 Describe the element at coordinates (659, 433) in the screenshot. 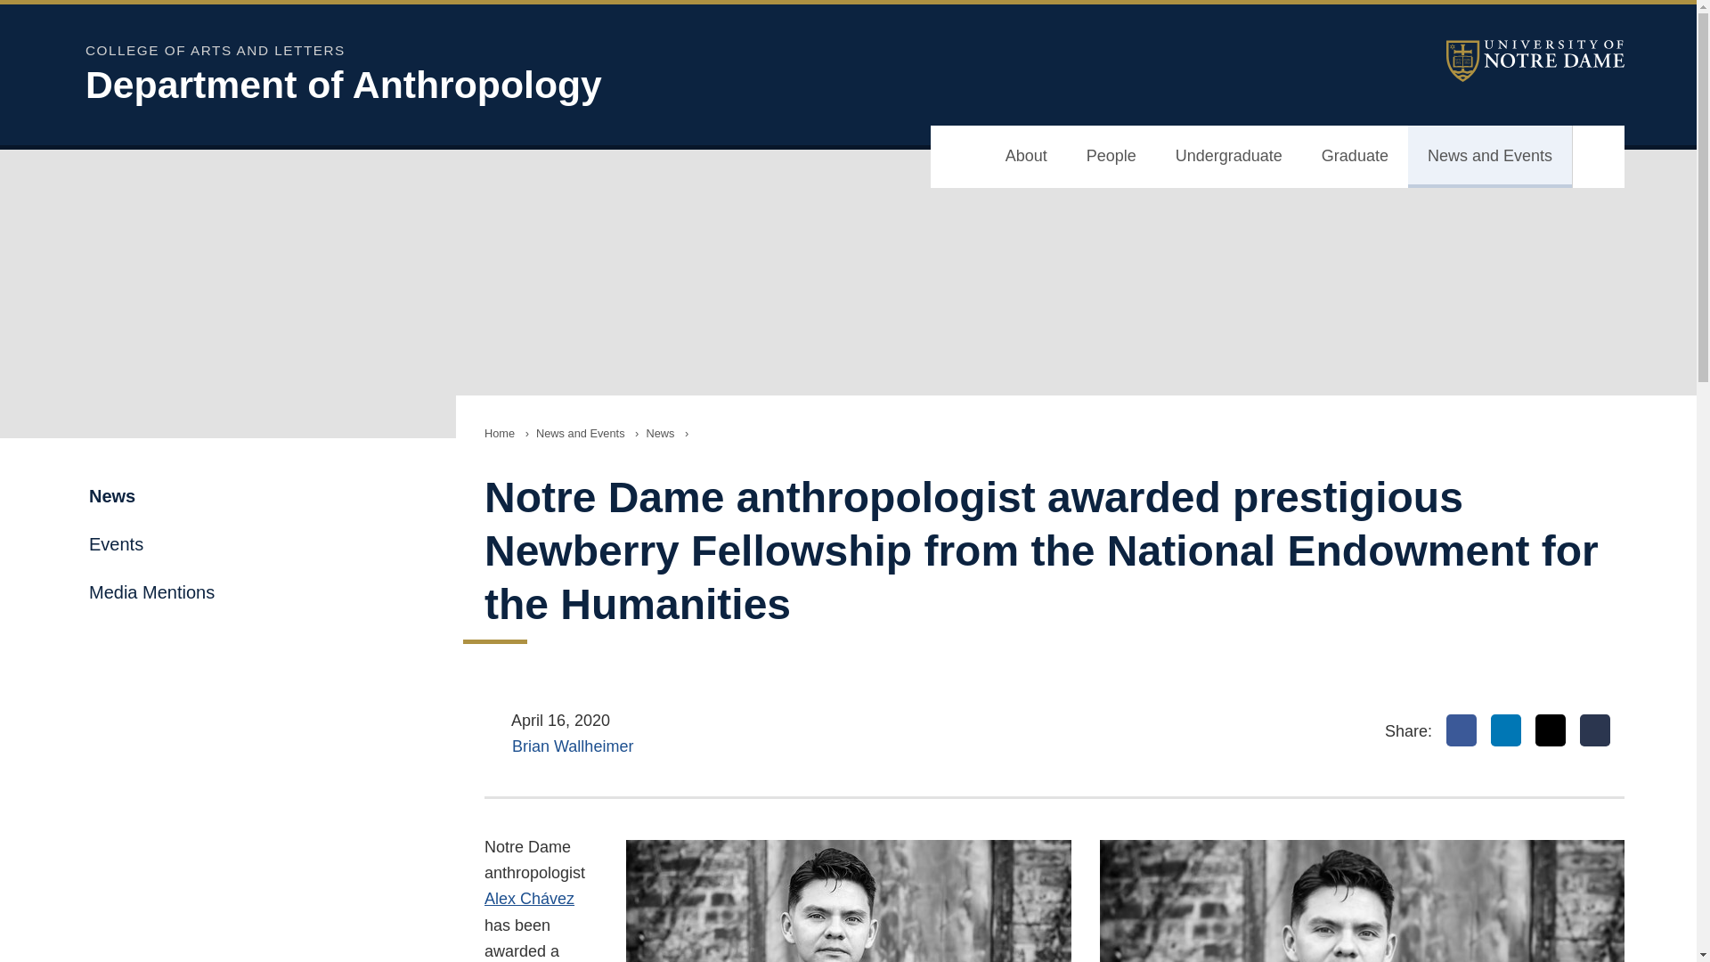

I see `News` at that location.